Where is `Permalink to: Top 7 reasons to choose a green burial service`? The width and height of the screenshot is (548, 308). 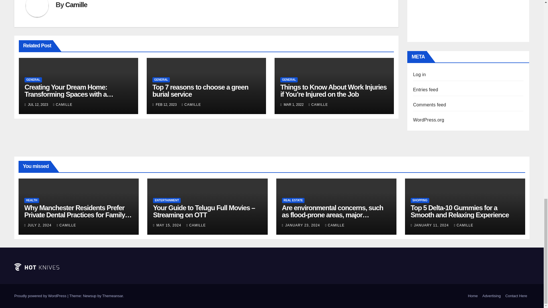 Permalink to: Top 7 reasons to choose a green burial service is located at coordinates (200, 91).